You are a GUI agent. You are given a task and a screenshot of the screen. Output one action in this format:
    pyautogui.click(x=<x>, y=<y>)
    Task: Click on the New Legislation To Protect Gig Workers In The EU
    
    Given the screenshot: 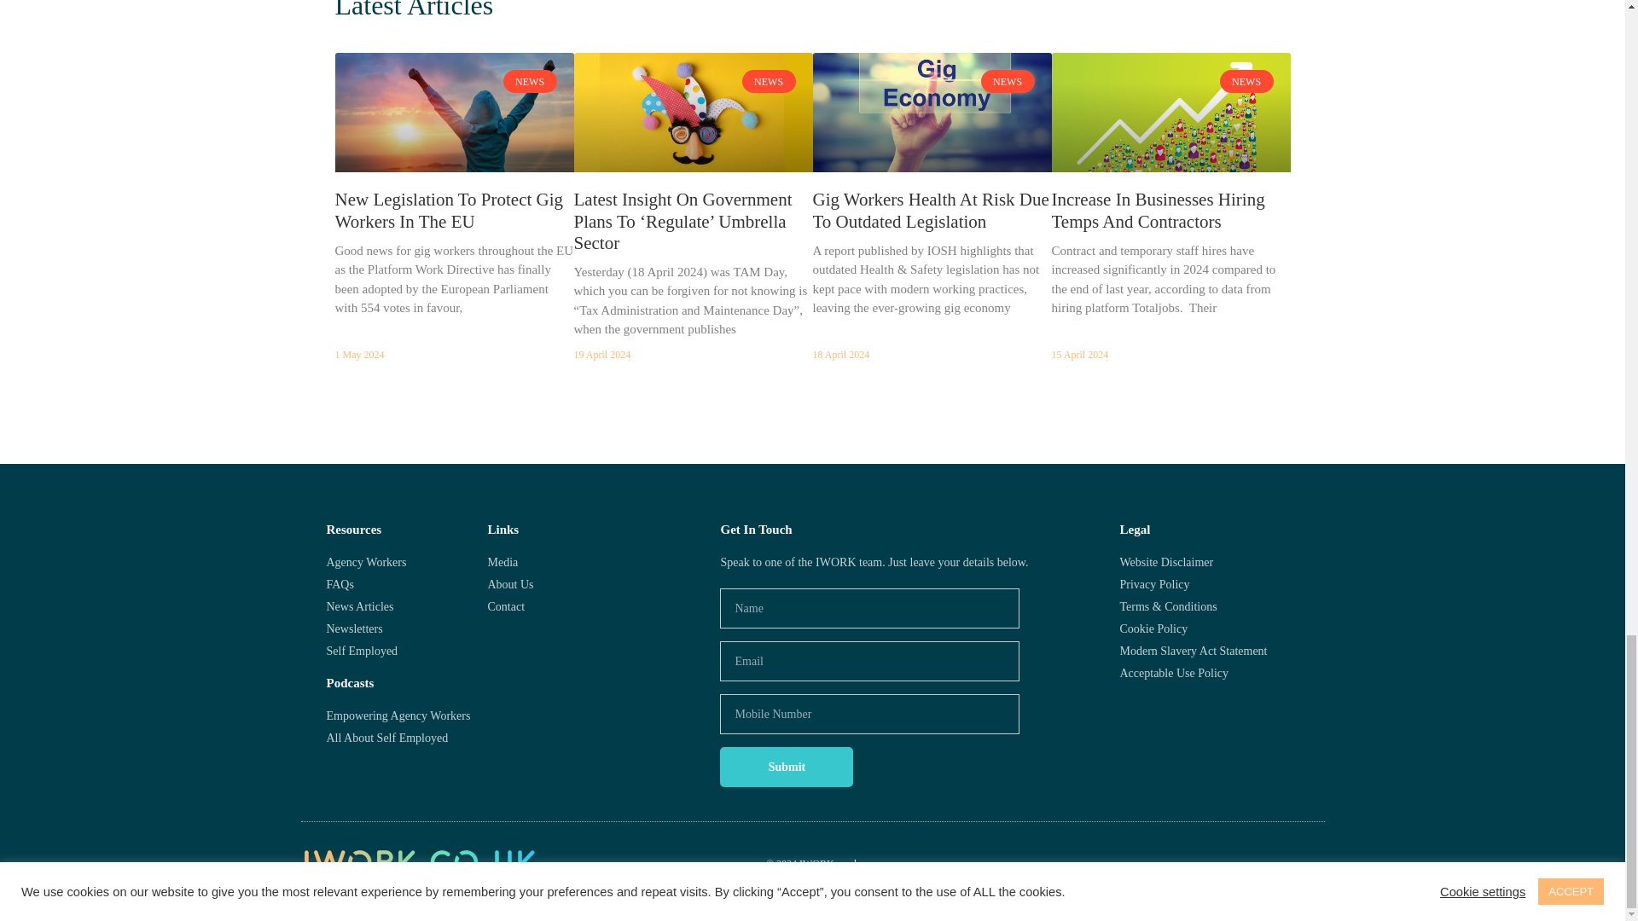 What is the action you would take?
    pyautogui.click(x=449, y=210)
    